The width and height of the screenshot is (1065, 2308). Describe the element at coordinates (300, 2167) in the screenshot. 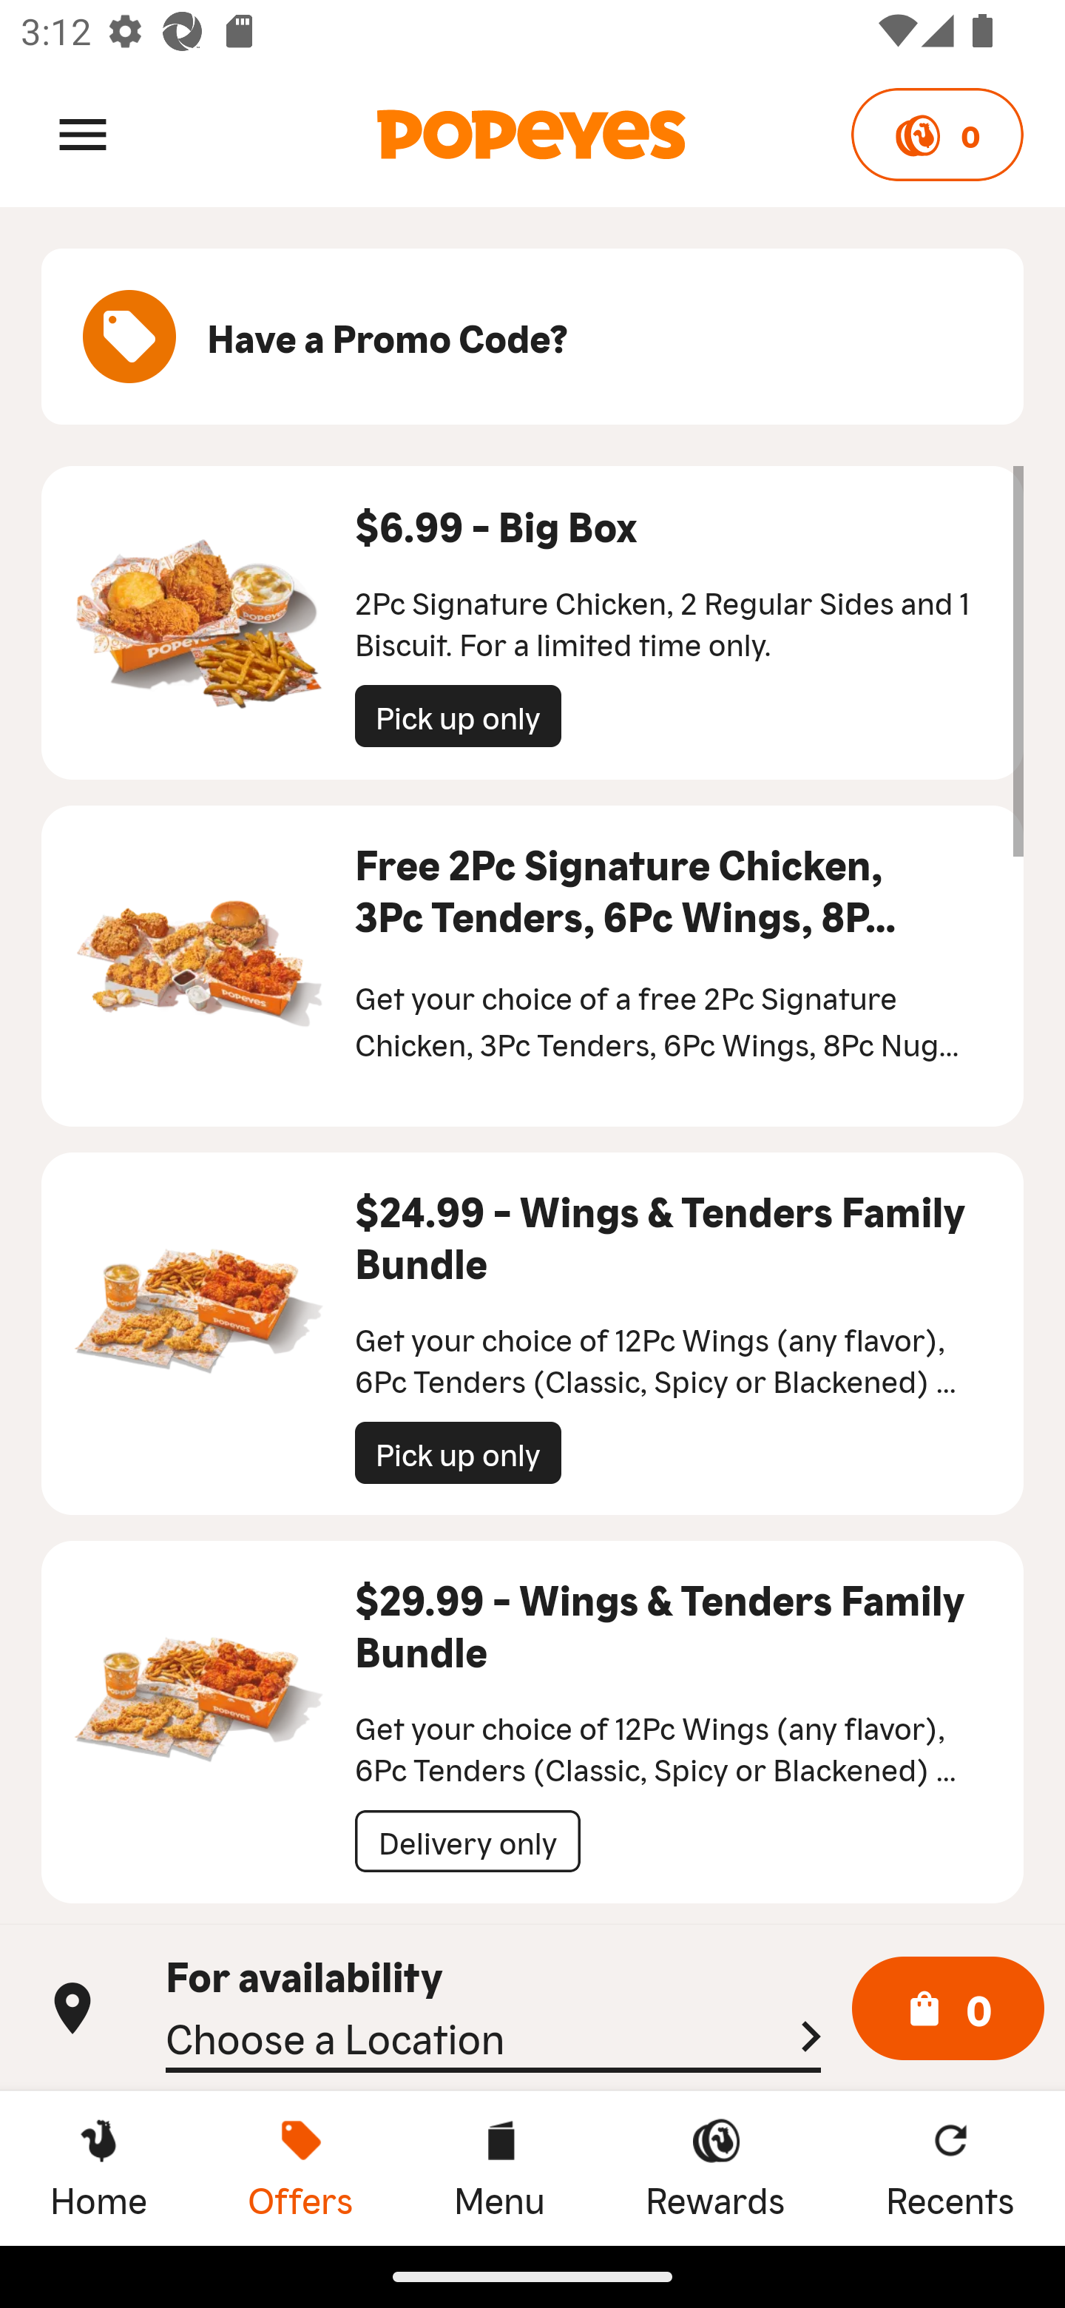

I see `Offers, current page Offers Offers, current page` at that location.